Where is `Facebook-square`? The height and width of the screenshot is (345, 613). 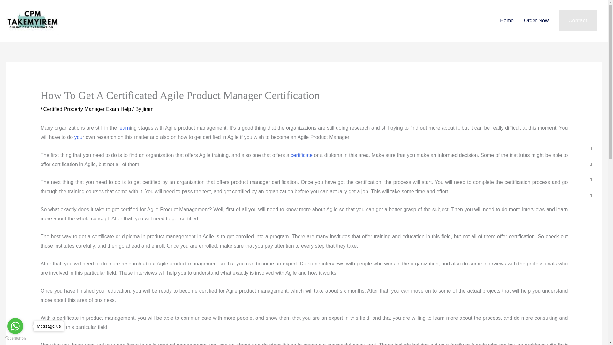
Facebook-square is located at coordinates (591, 148).